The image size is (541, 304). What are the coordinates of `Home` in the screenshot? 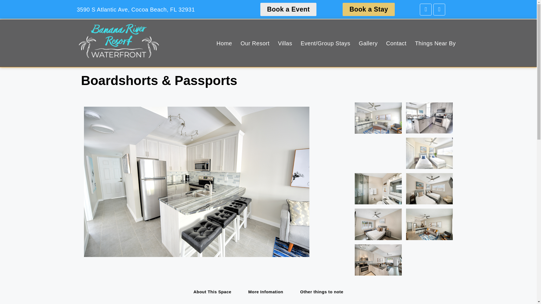 It's located at (224, 43).